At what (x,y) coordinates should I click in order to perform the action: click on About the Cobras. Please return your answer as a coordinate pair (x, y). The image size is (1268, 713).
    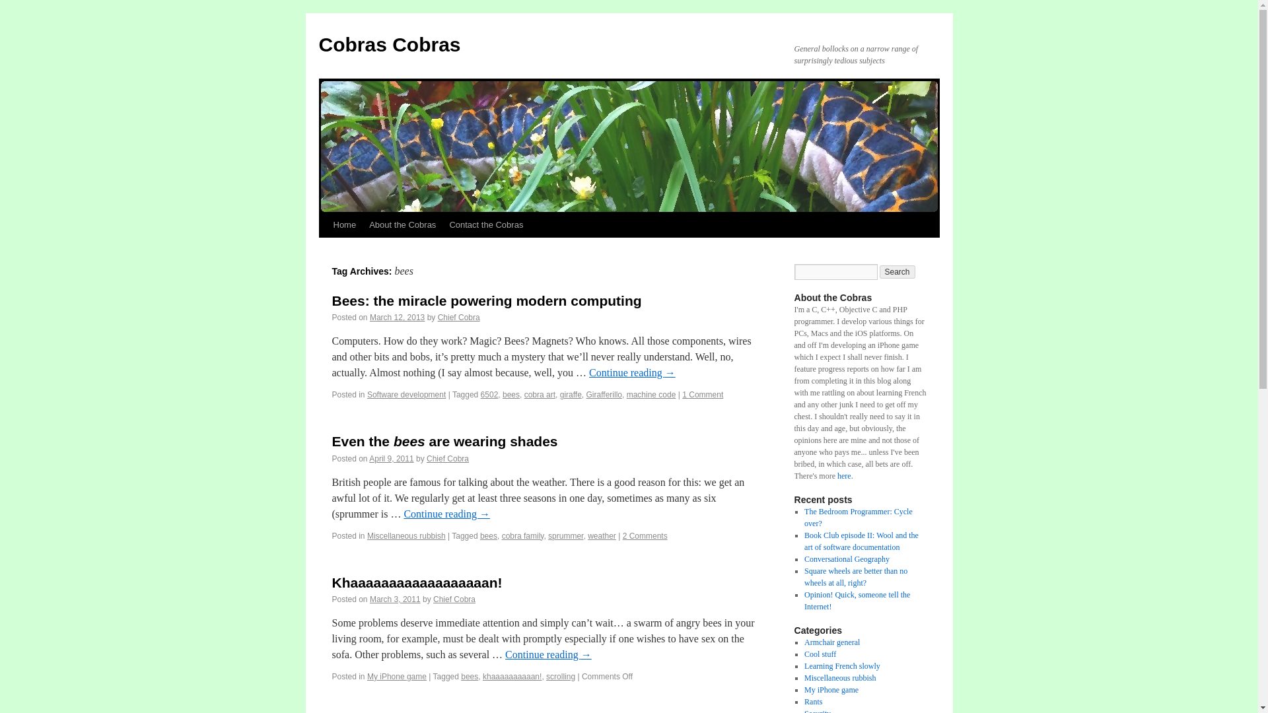
    Looking at the image, I should click on (403, 224).